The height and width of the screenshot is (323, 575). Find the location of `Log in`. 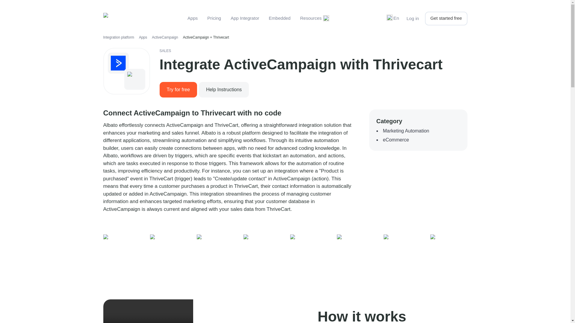

Log in is located at coordinates (413, 19).